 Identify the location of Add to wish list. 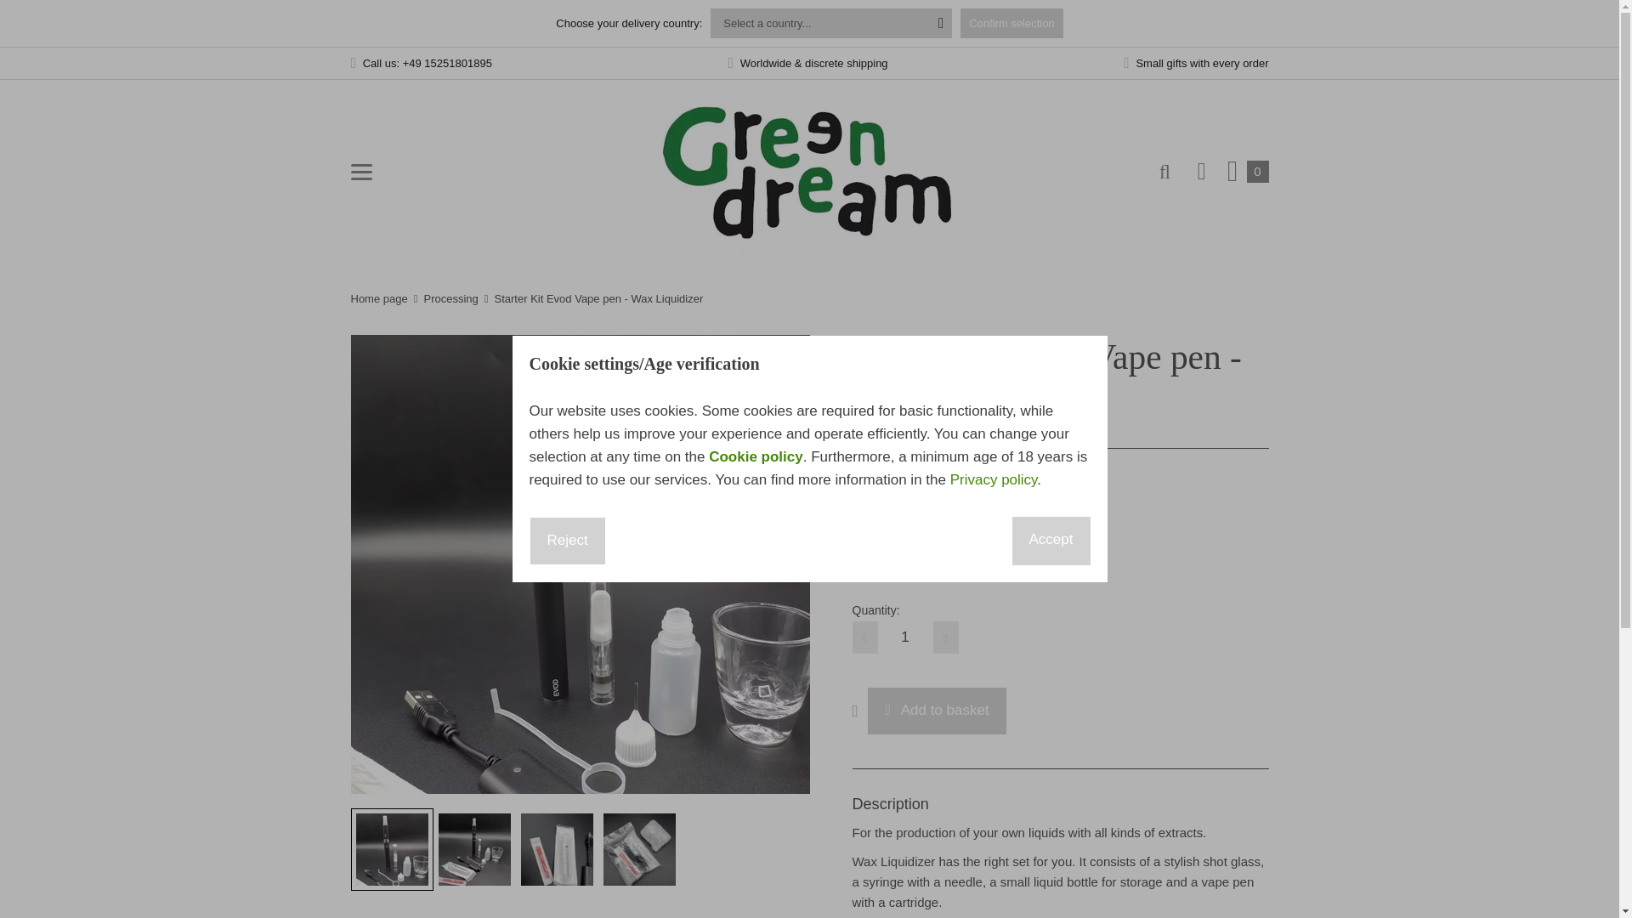
(860, 711).